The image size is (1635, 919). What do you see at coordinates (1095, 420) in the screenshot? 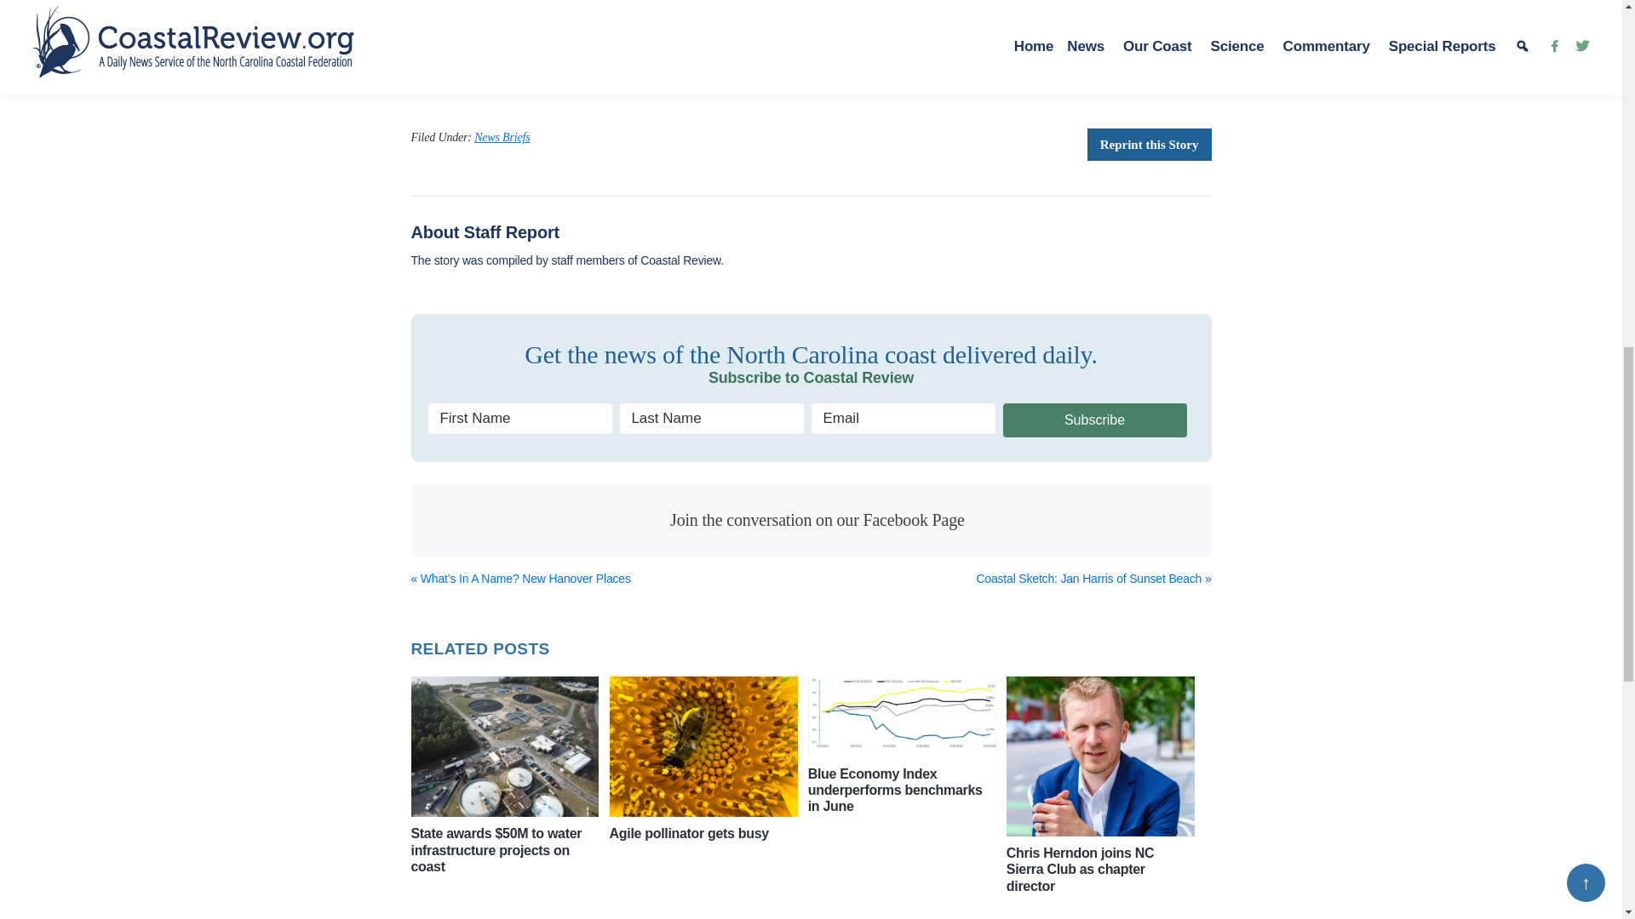
I see `Subscribe` at bounding box center [1095, 420].